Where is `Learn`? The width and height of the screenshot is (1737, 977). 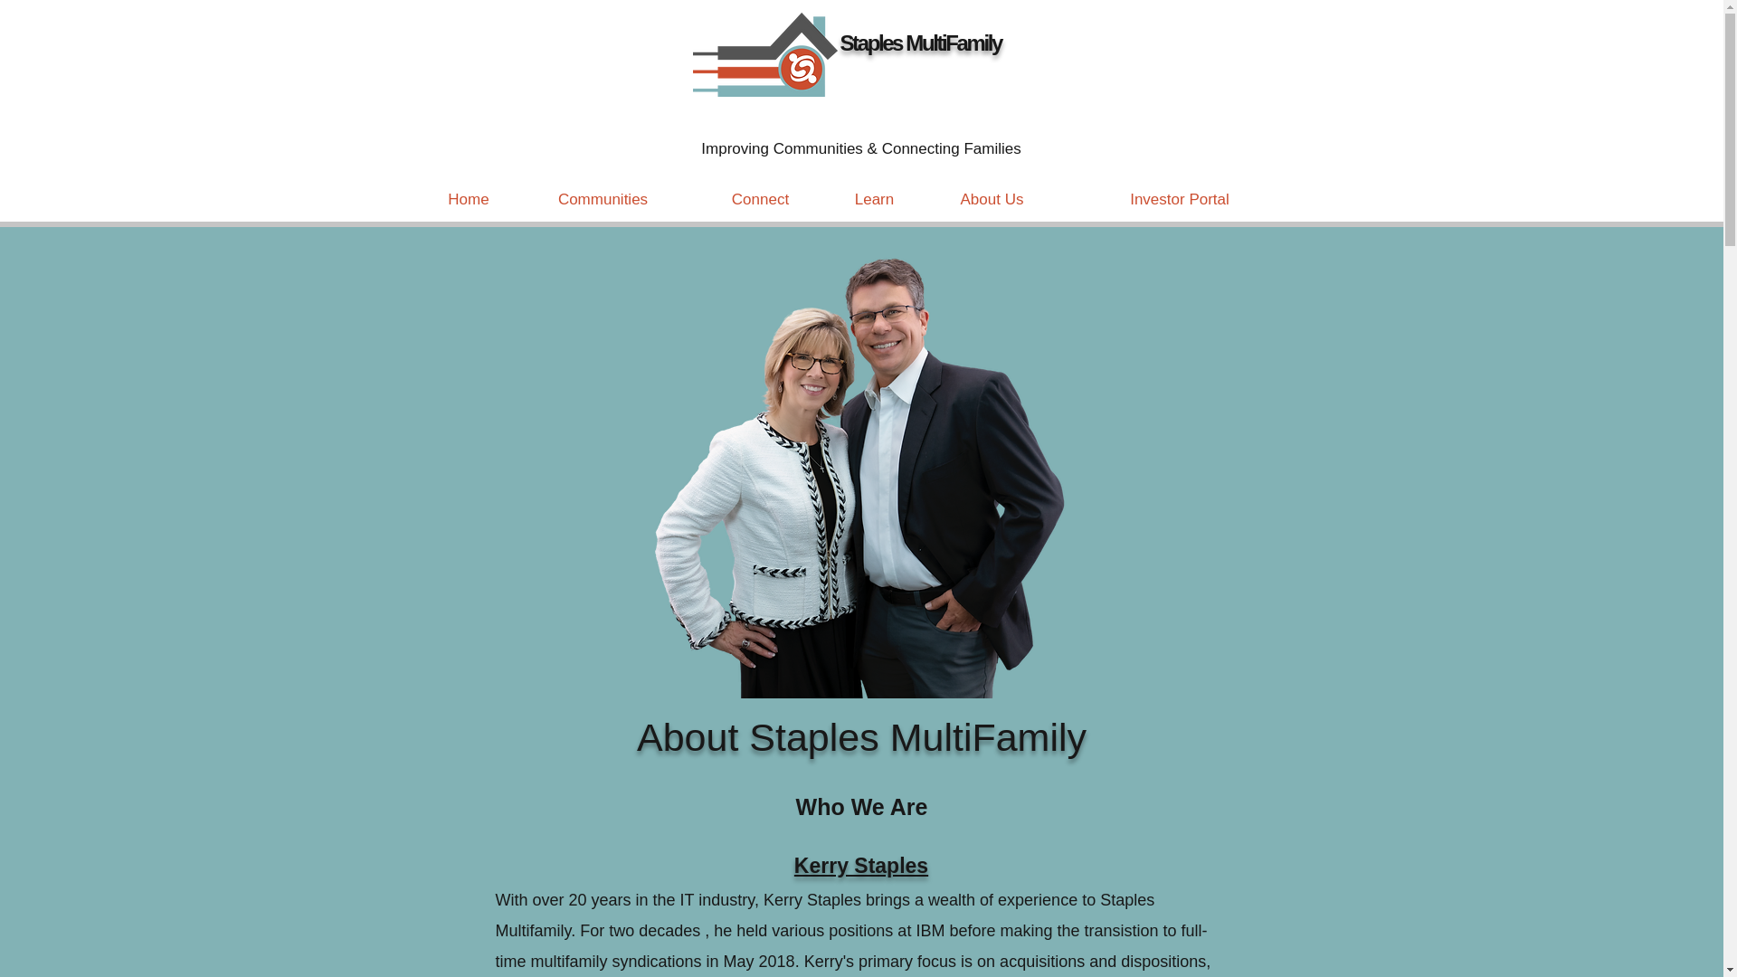 Learn is located at coordinates (874, 199).